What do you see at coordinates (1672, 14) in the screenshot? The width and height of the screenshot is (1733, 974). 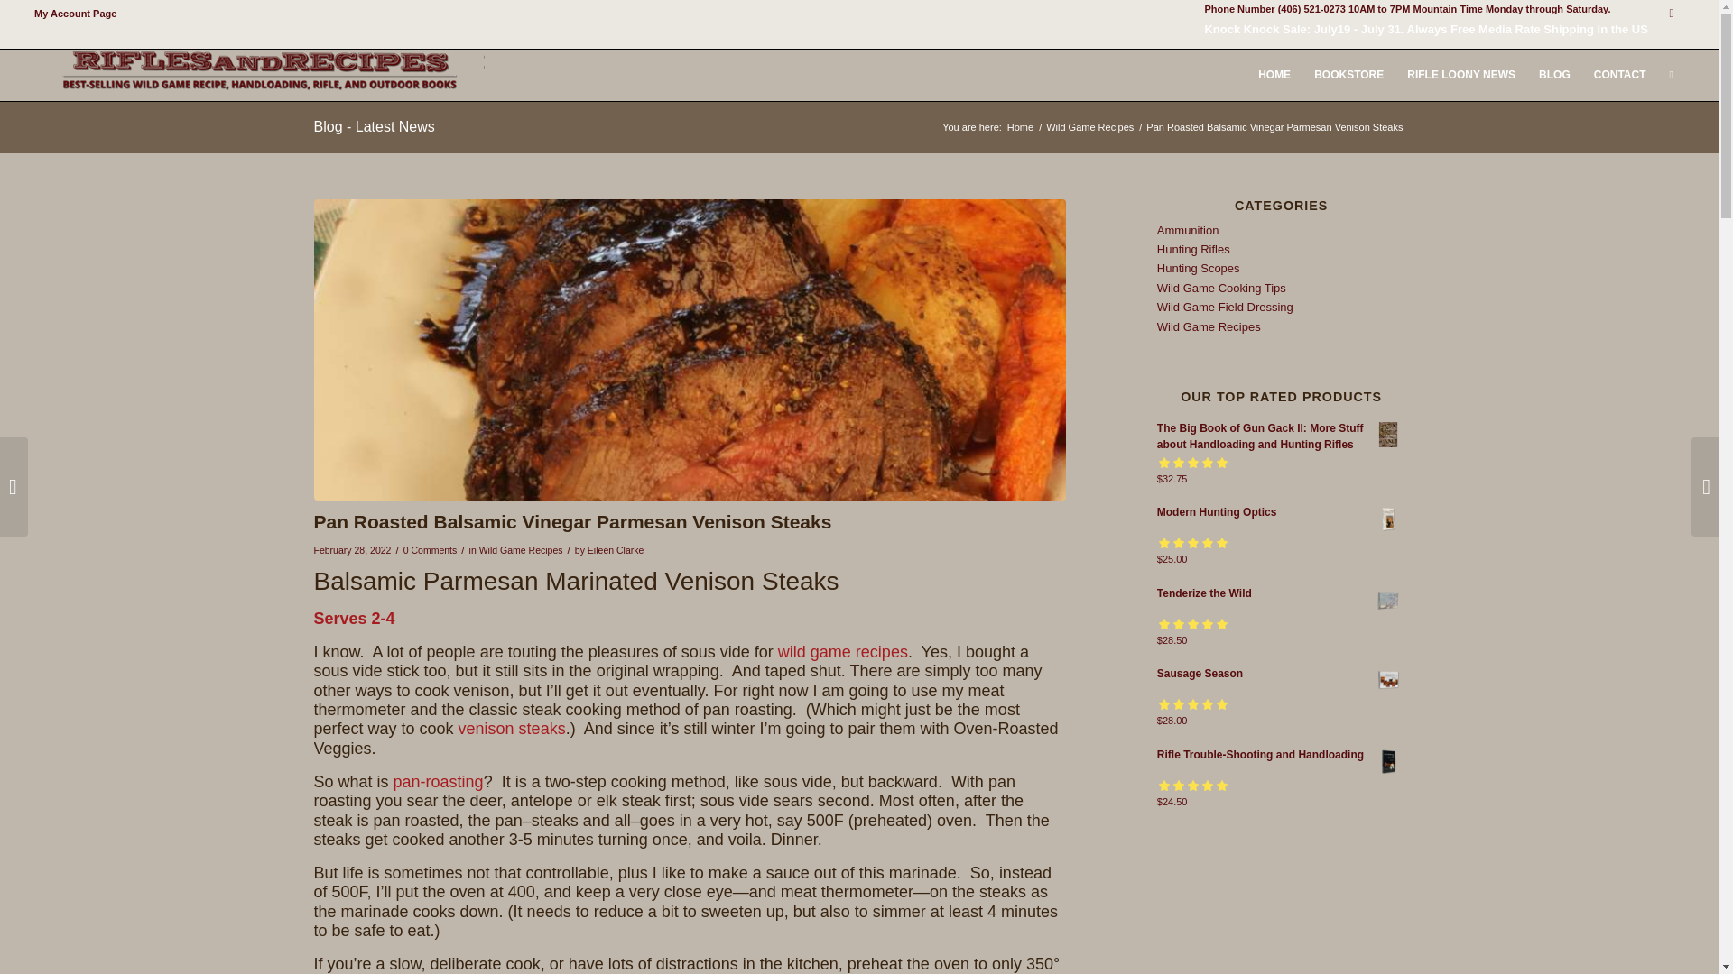 I see `Facebook` at bounding box center [1672, 14].